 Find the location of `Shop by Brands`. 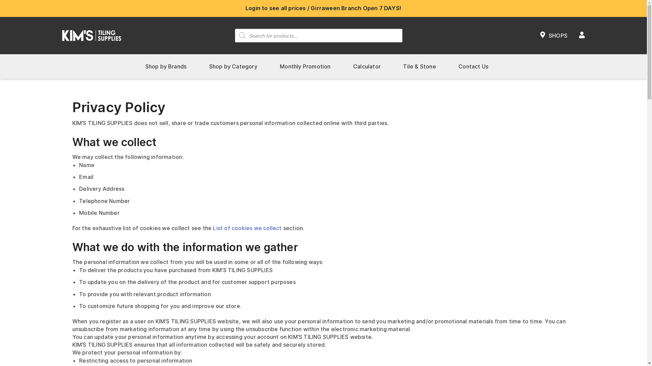

Shop by Brands is located at coordinates (166, 66).